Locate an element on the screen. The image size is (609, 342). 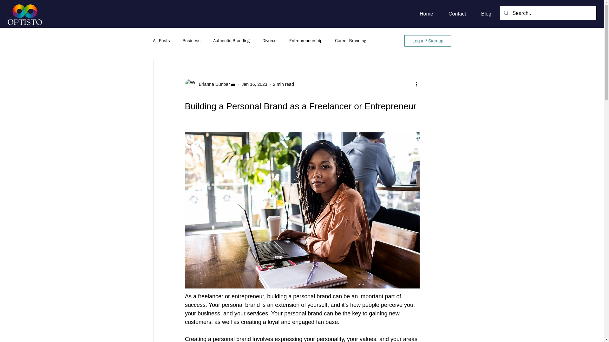
Career Branding is located at coordinates (350, 41).